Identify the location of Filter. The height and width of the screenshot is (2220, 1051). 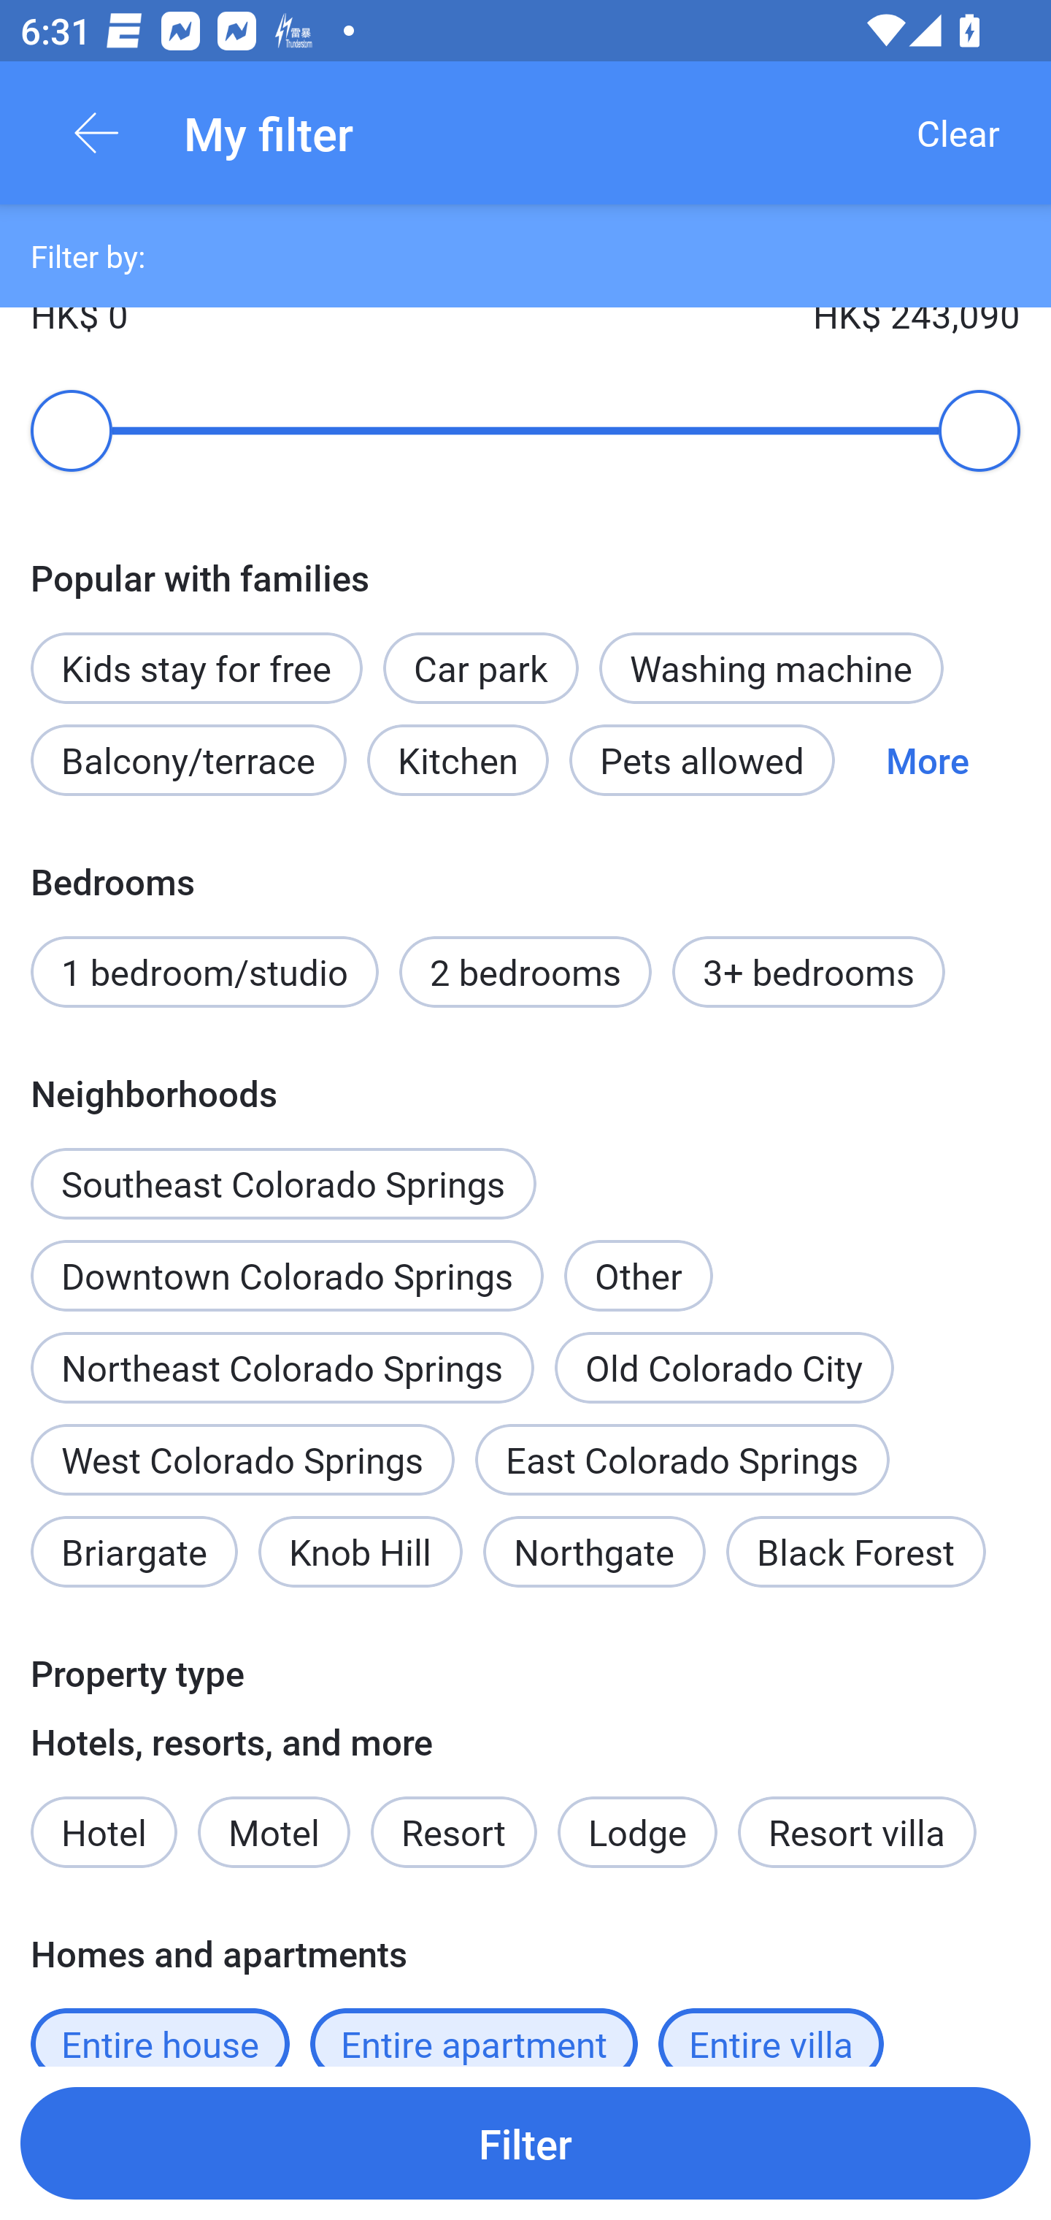
(525, 2143).